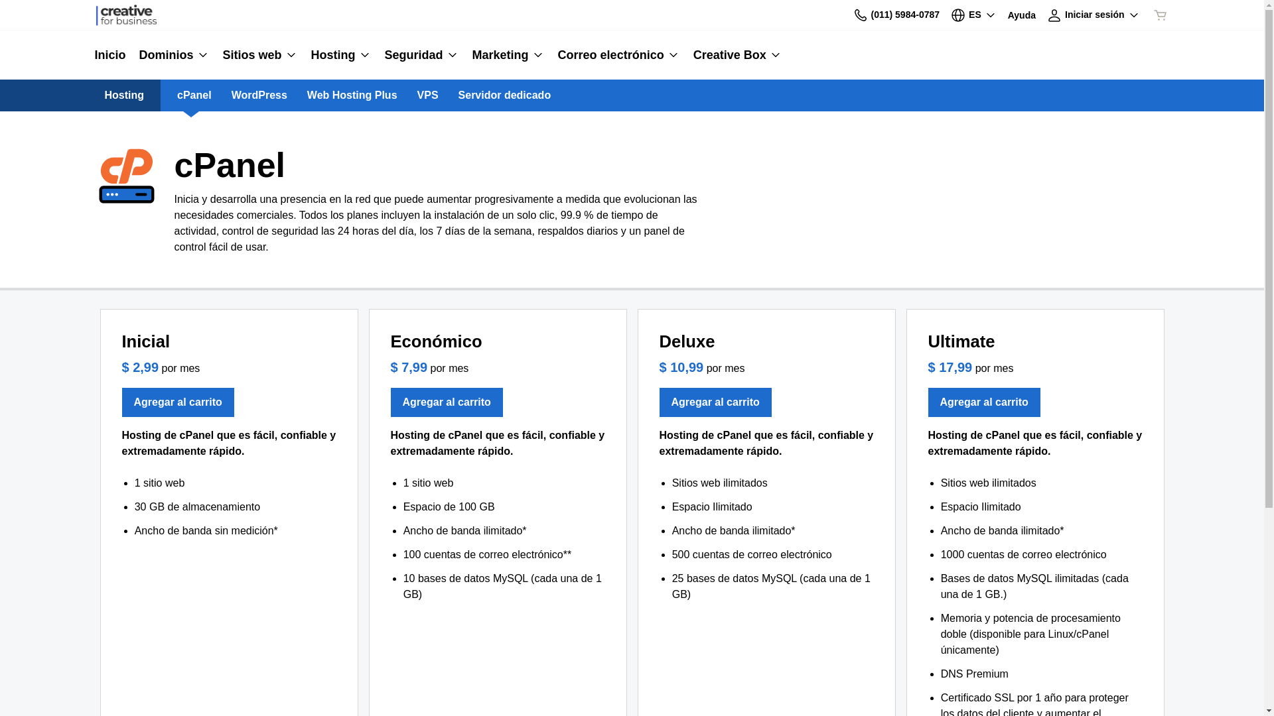  I want to click on Marketing, so click(508, 55).